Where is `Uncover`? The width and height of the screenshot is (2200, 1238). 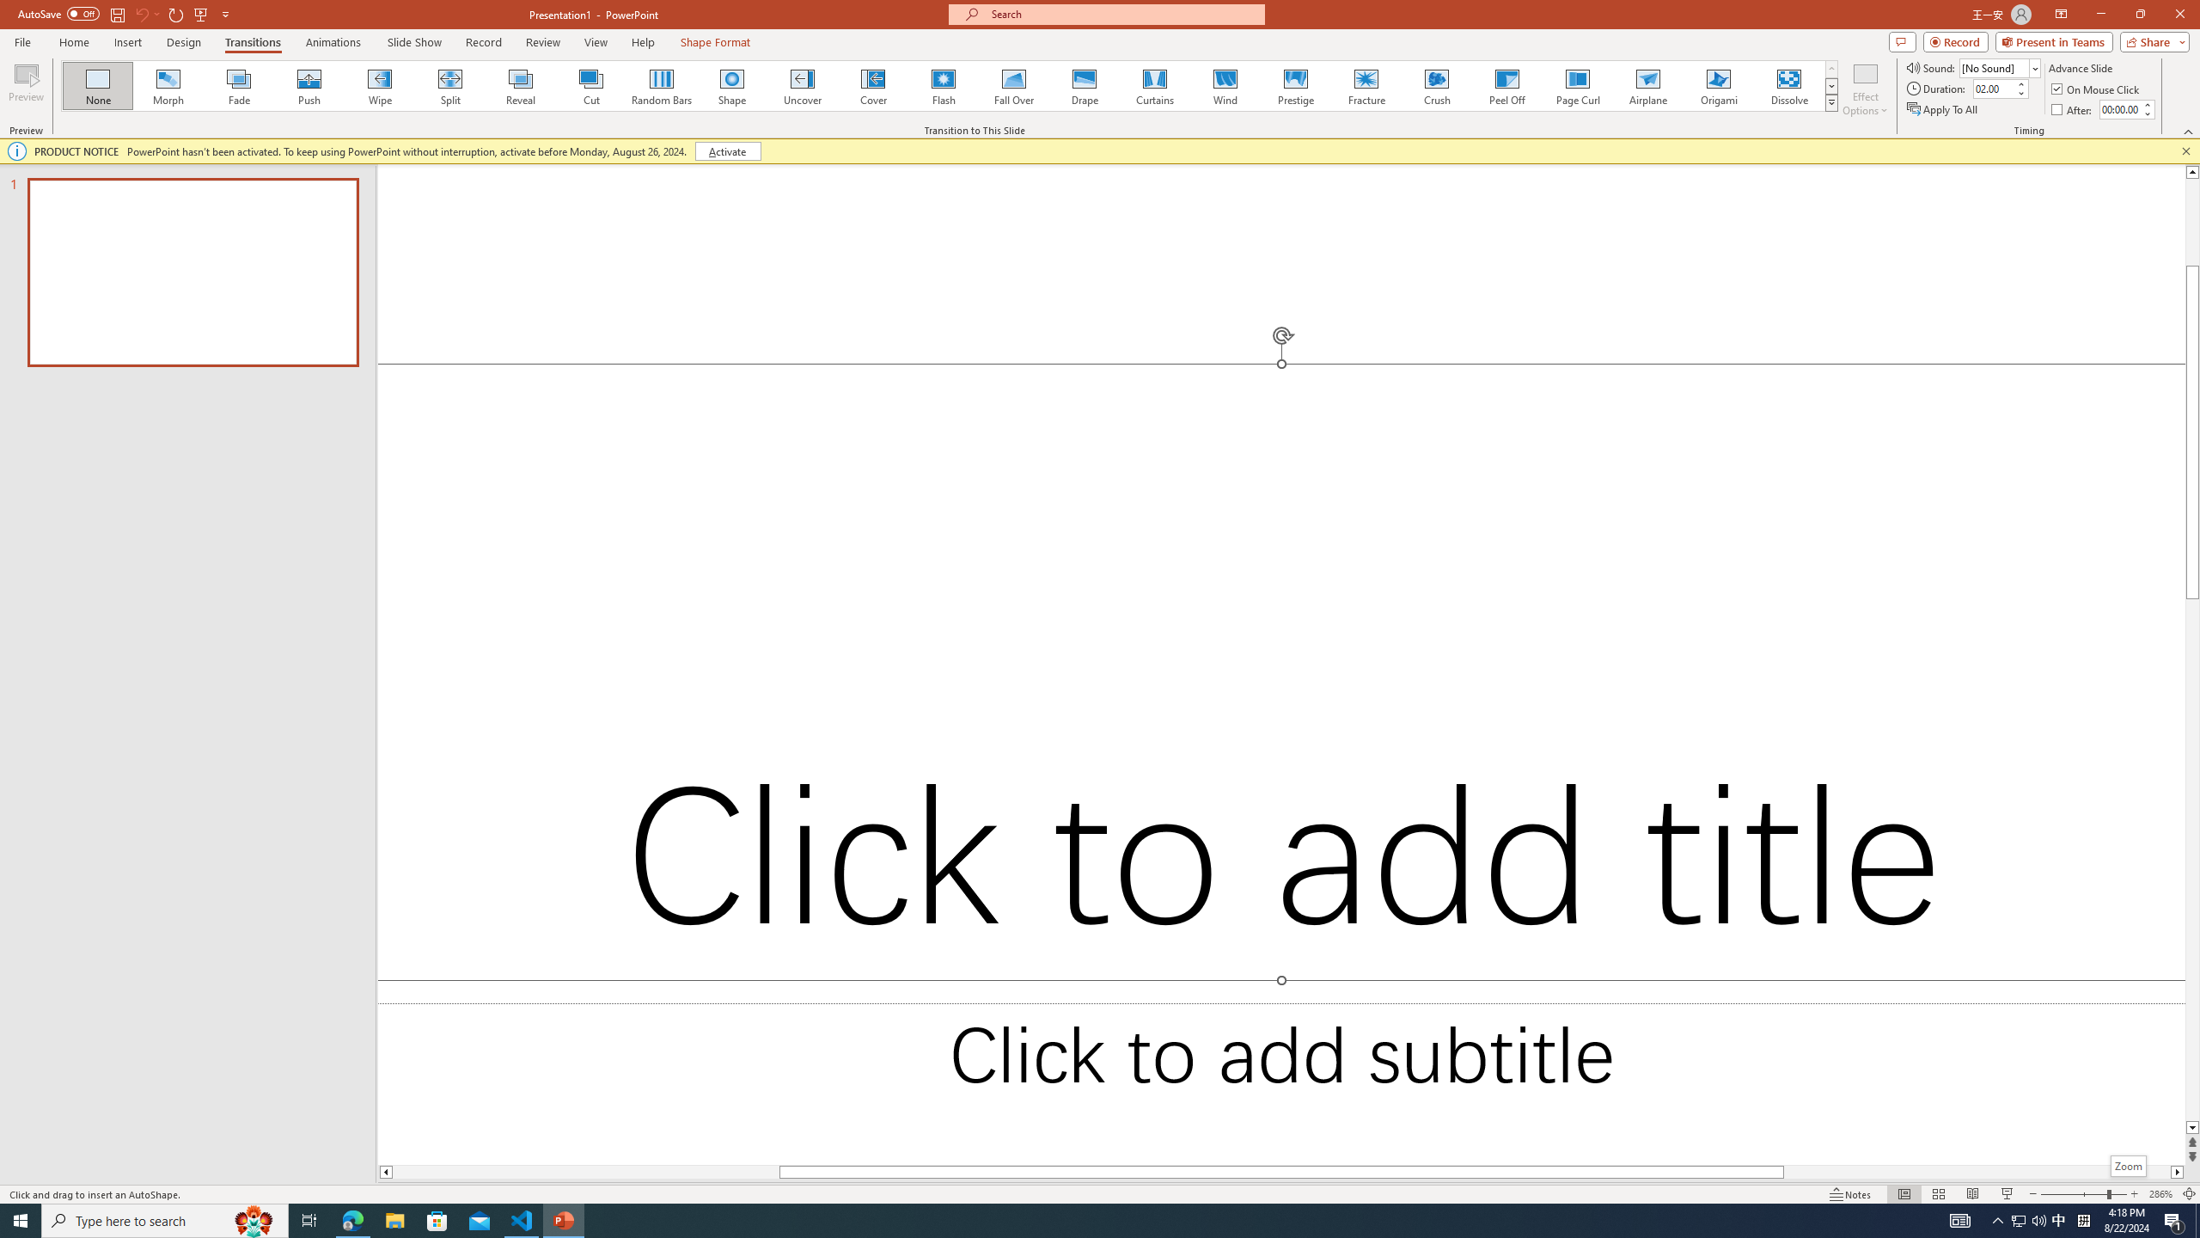 Uncover is located at coordinates (803, 86).